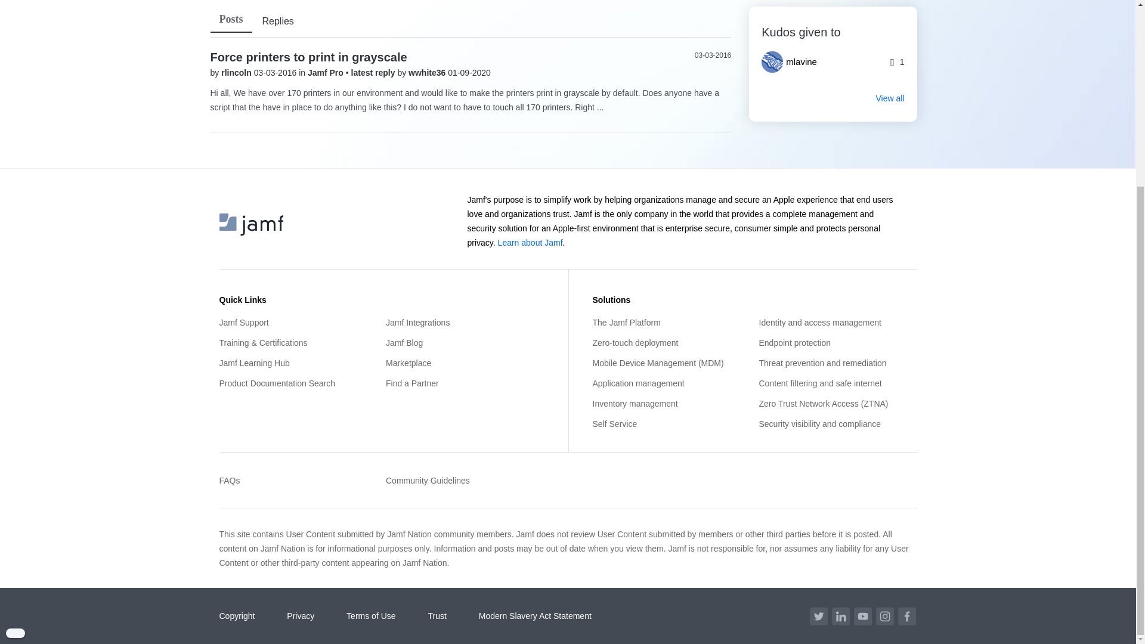 The height and width of the screenshot is (644, 1145). I want to click on Replies, so click(277, 21).